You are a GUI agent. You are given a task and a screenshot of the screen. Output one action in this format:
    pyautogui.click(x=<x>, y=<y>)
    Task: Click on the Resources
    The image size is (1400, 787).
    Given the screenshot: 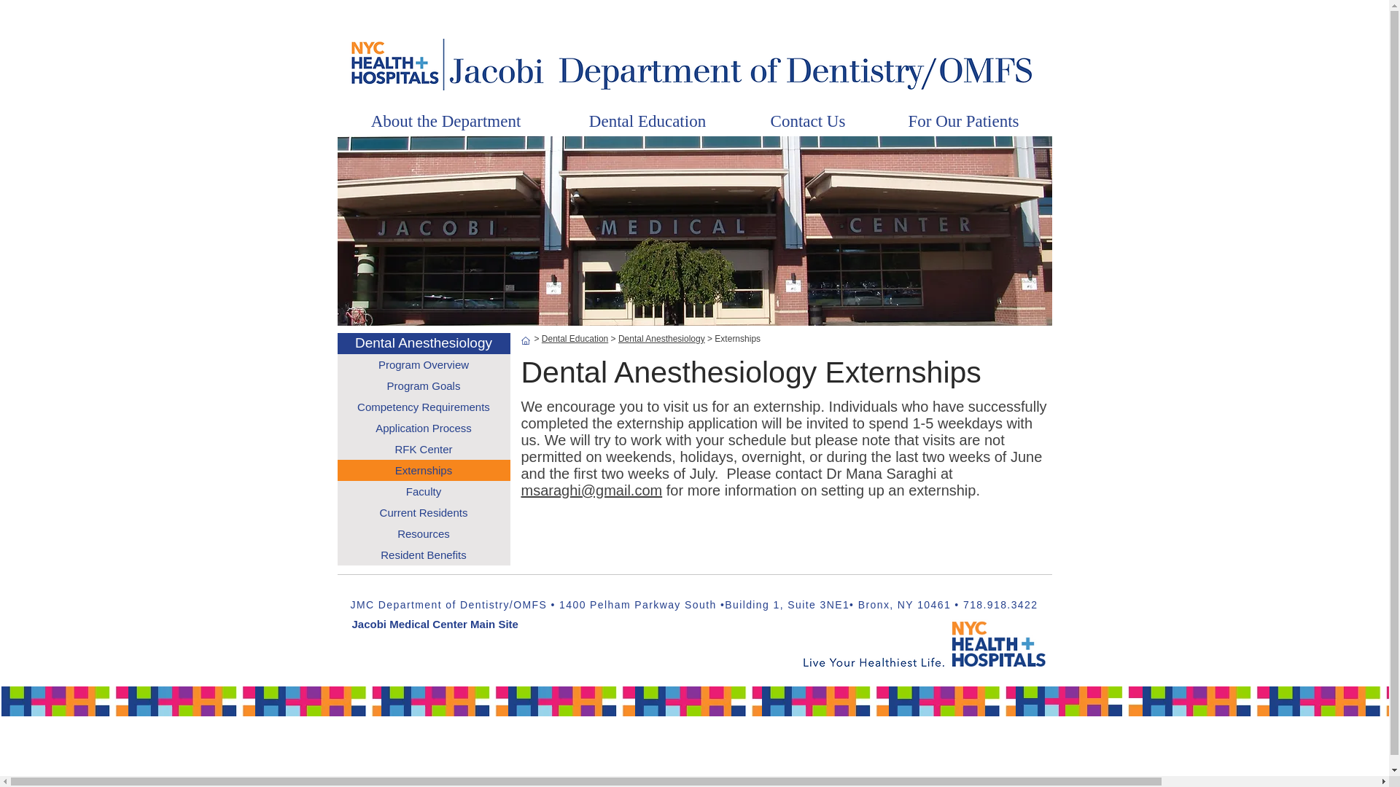 What is the action you would take?
    pyautogui.click(x=423, y=533)
    